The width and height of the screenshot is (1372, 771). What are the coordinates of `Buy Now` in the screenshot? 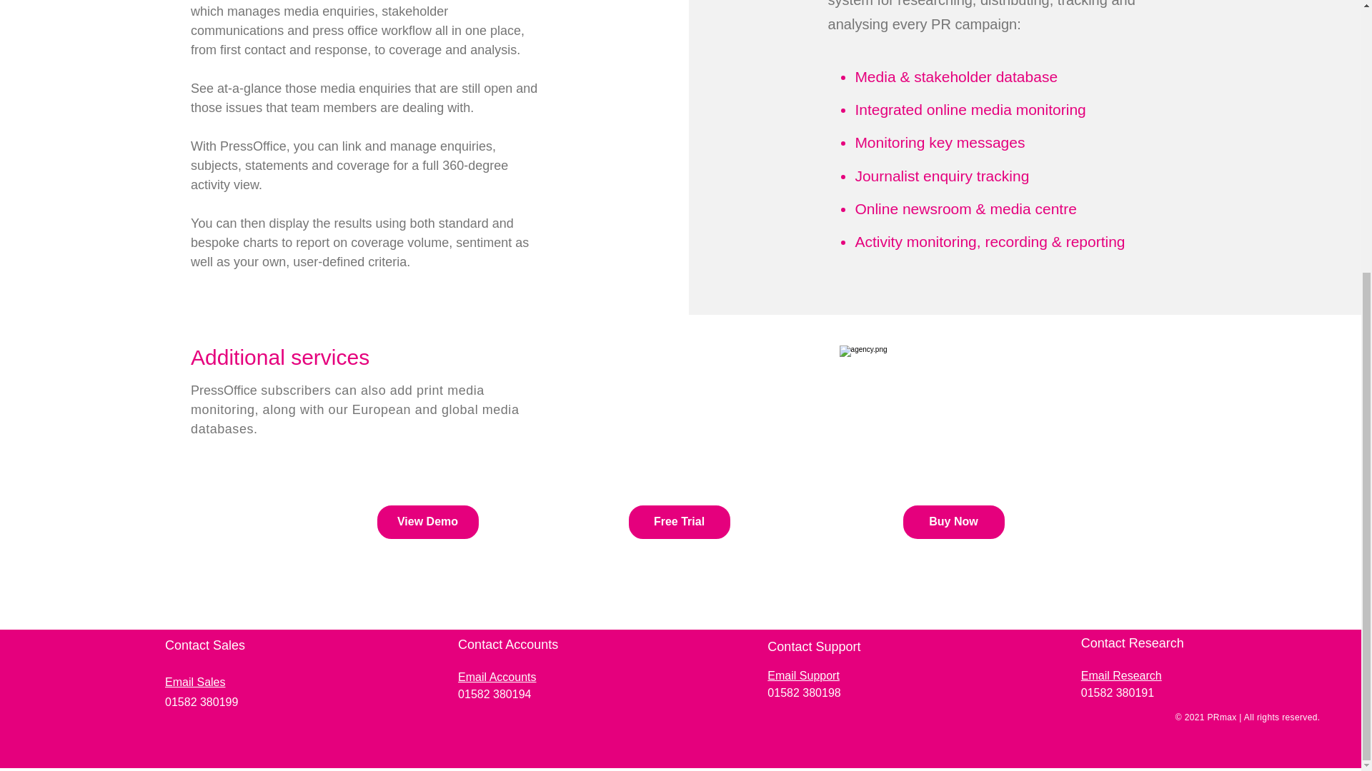 It's located at (953, 522).